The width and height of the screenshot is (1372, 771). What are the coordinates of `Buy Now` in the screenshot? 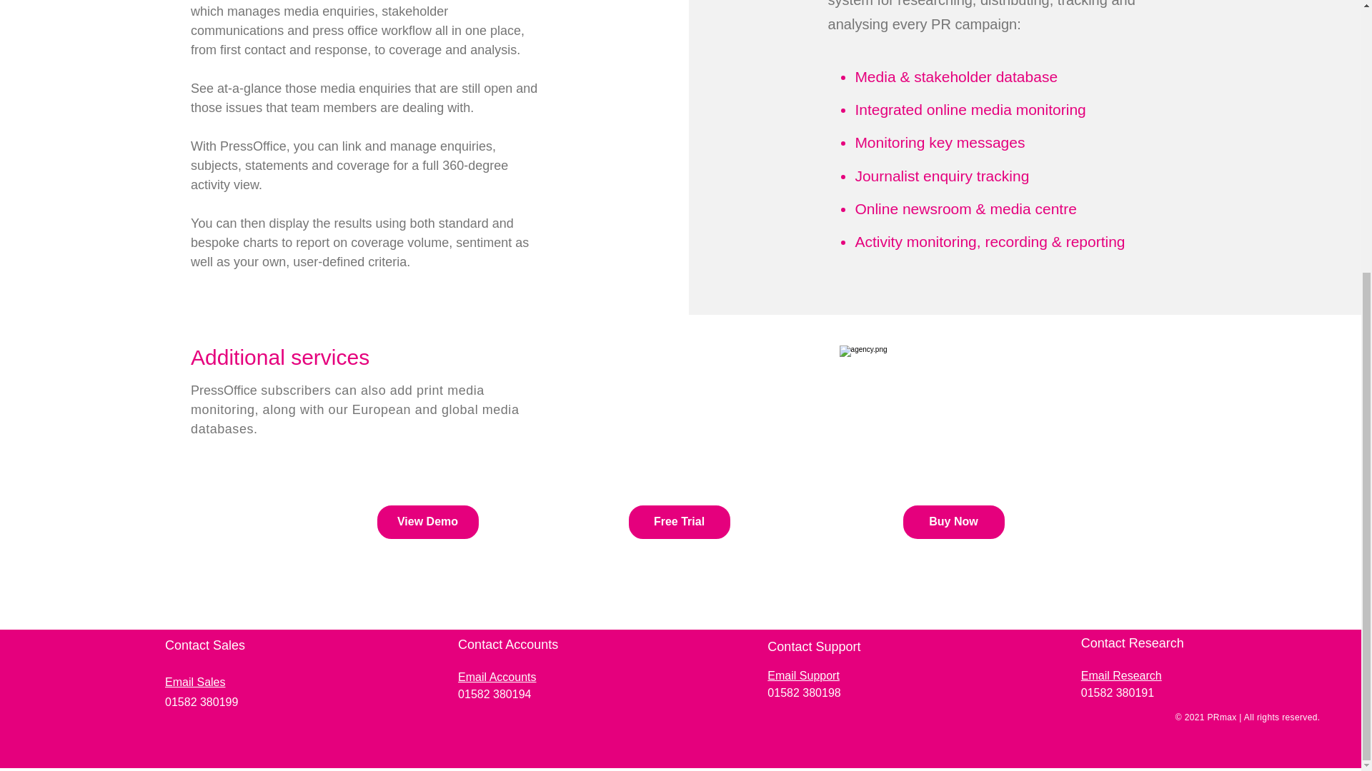 It's located at (953, 522).